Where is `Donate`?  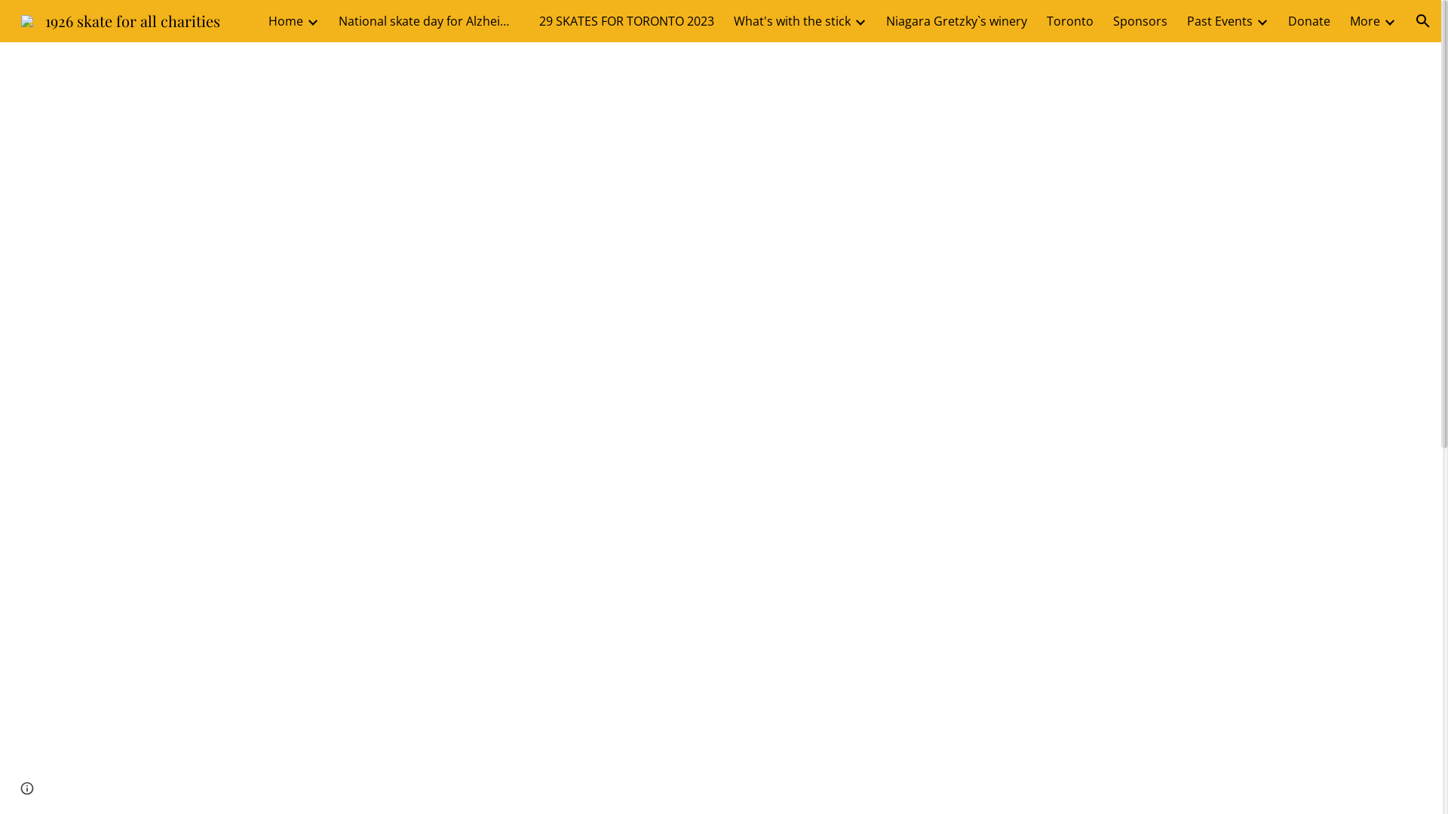 Donate is located at coordinates (1309, 21).